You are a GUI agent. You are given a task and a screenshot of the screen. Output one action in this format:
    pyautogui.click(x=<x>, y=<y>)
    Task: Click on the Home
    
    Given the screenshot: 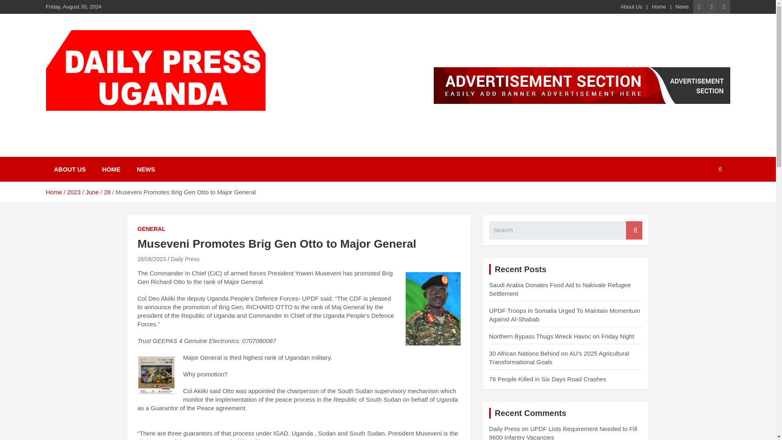 What is the action you would take?
    pyautogui.click(x=53, y=192)
    